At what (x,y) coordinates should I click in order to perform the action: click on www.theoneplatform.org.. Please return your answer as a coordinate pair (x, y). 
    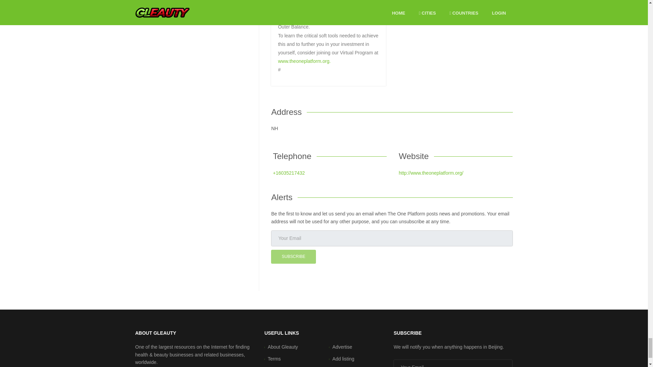
    Looking at the image, I should click on (304, 61).